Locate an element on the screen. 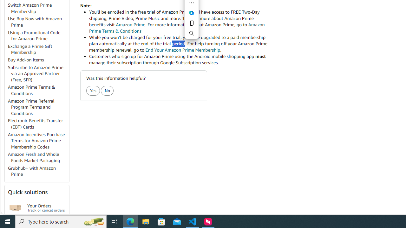 This screenshot has height=228, width=406. Electronic Benefits Transfer (EBT) Cards is located at coordinates (36, 123).